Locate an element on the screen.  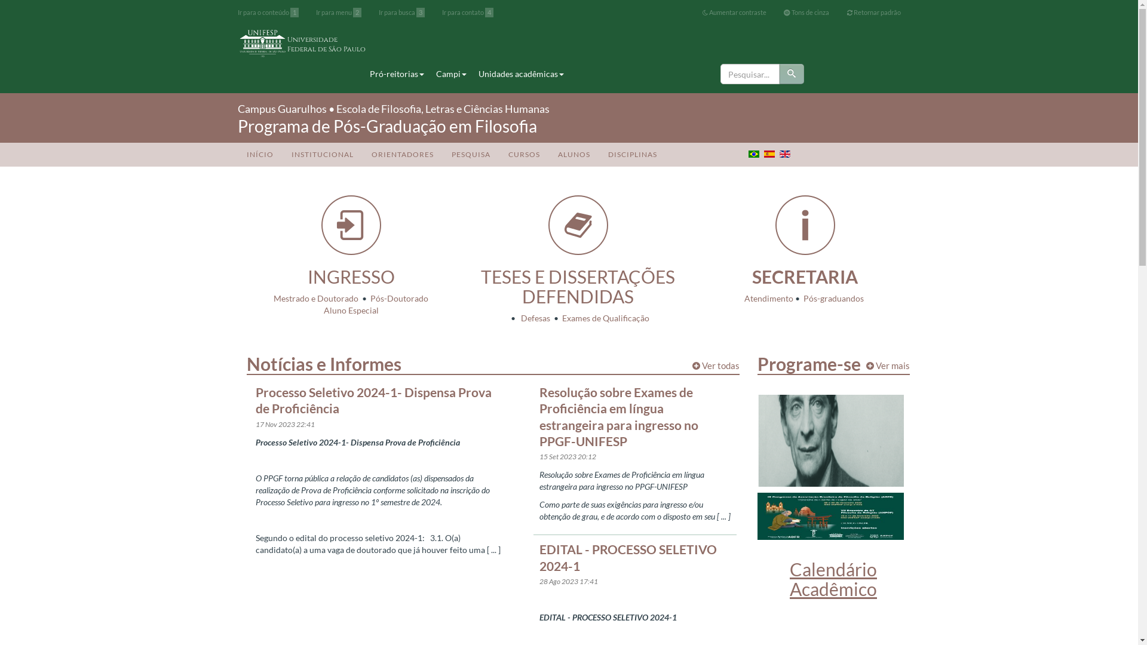
ORIENTADORES is located at coordinates (402, 155).